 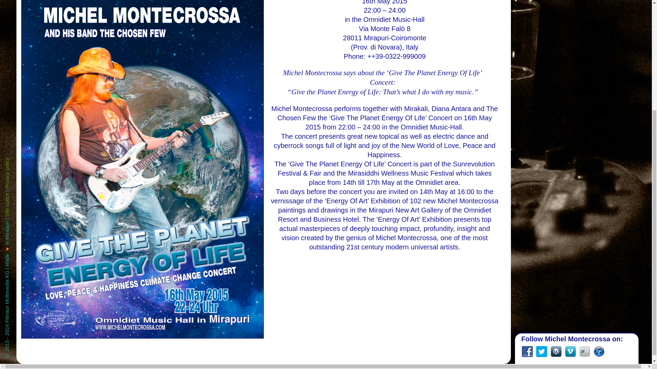 What do you see at coordinates (570, 195) in the screenshot?
I see `Follow Us on Vimeo` at bounding box center [570, 195].